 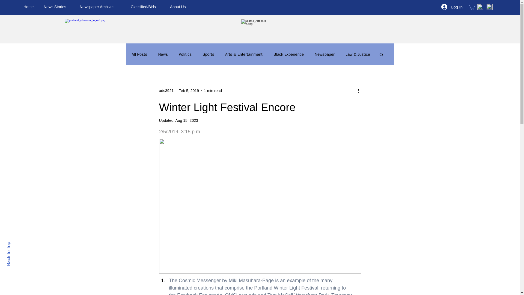 What do you see at coordinates (101, 7) in the screenshot?
I see `Newspaper Archives` at bounding box center [101, 7].